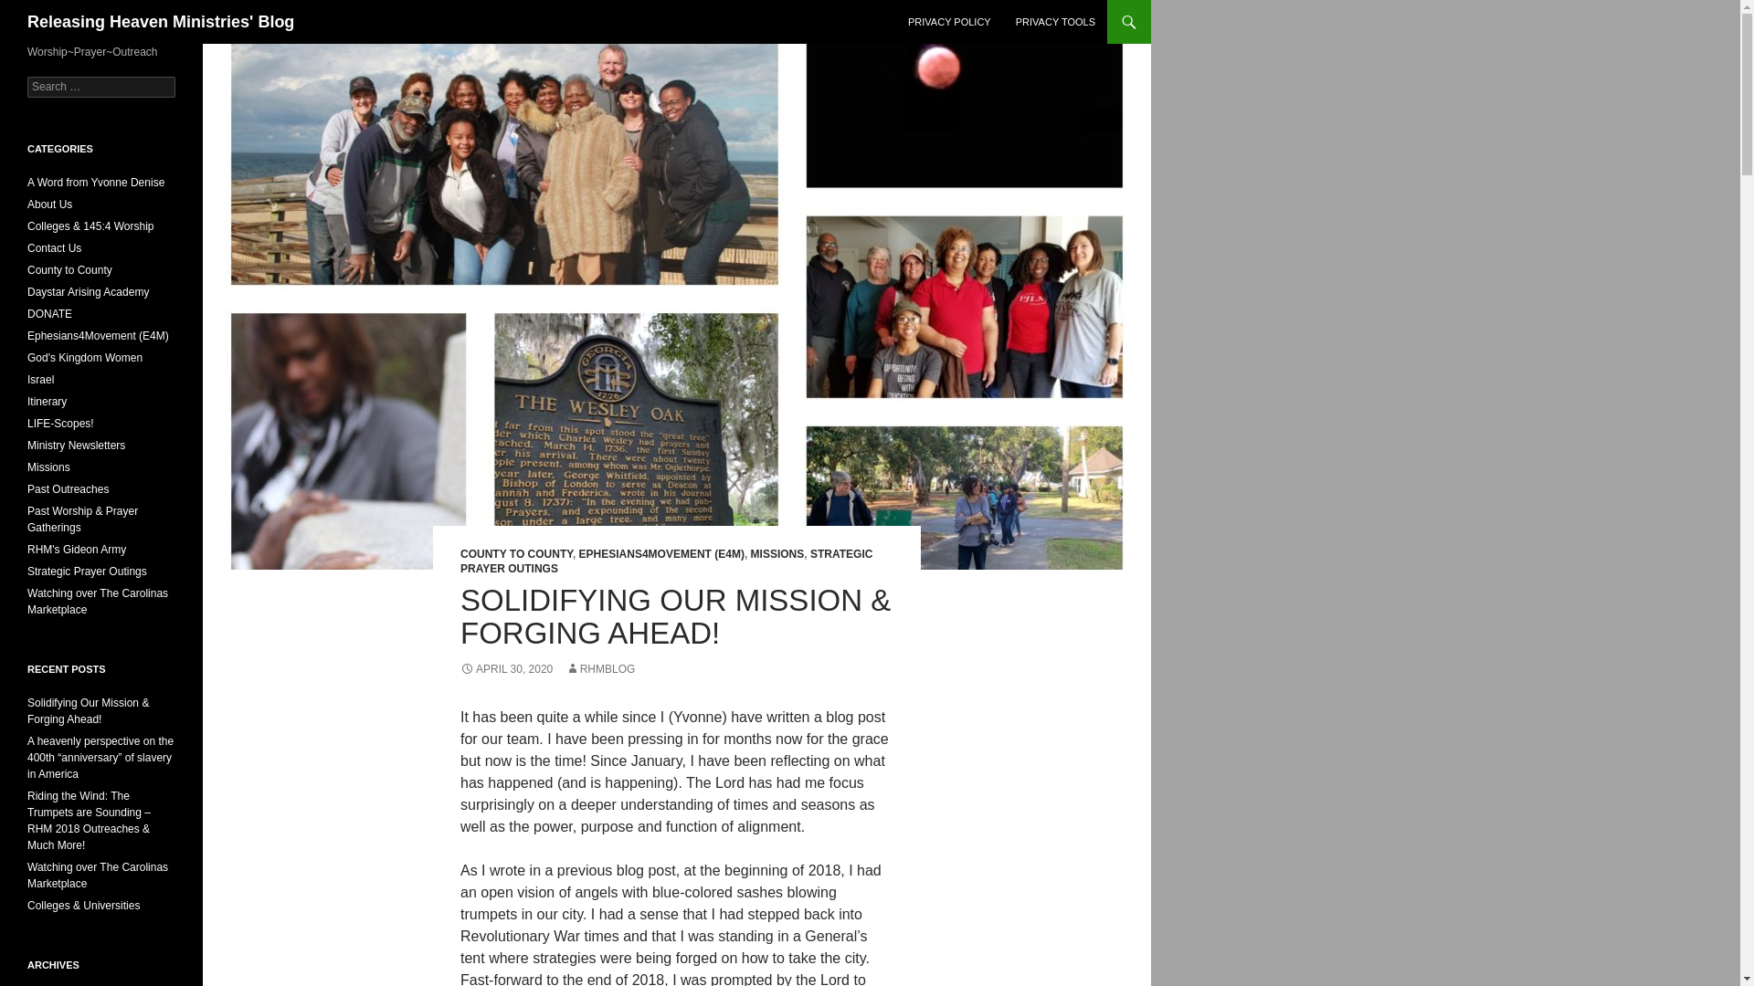 This screenshot has height=986, width=1754. What do you see at coordinates (68, 489) in the screenshot?
I see `Past Outreaches` at bounding box center [68, 489].